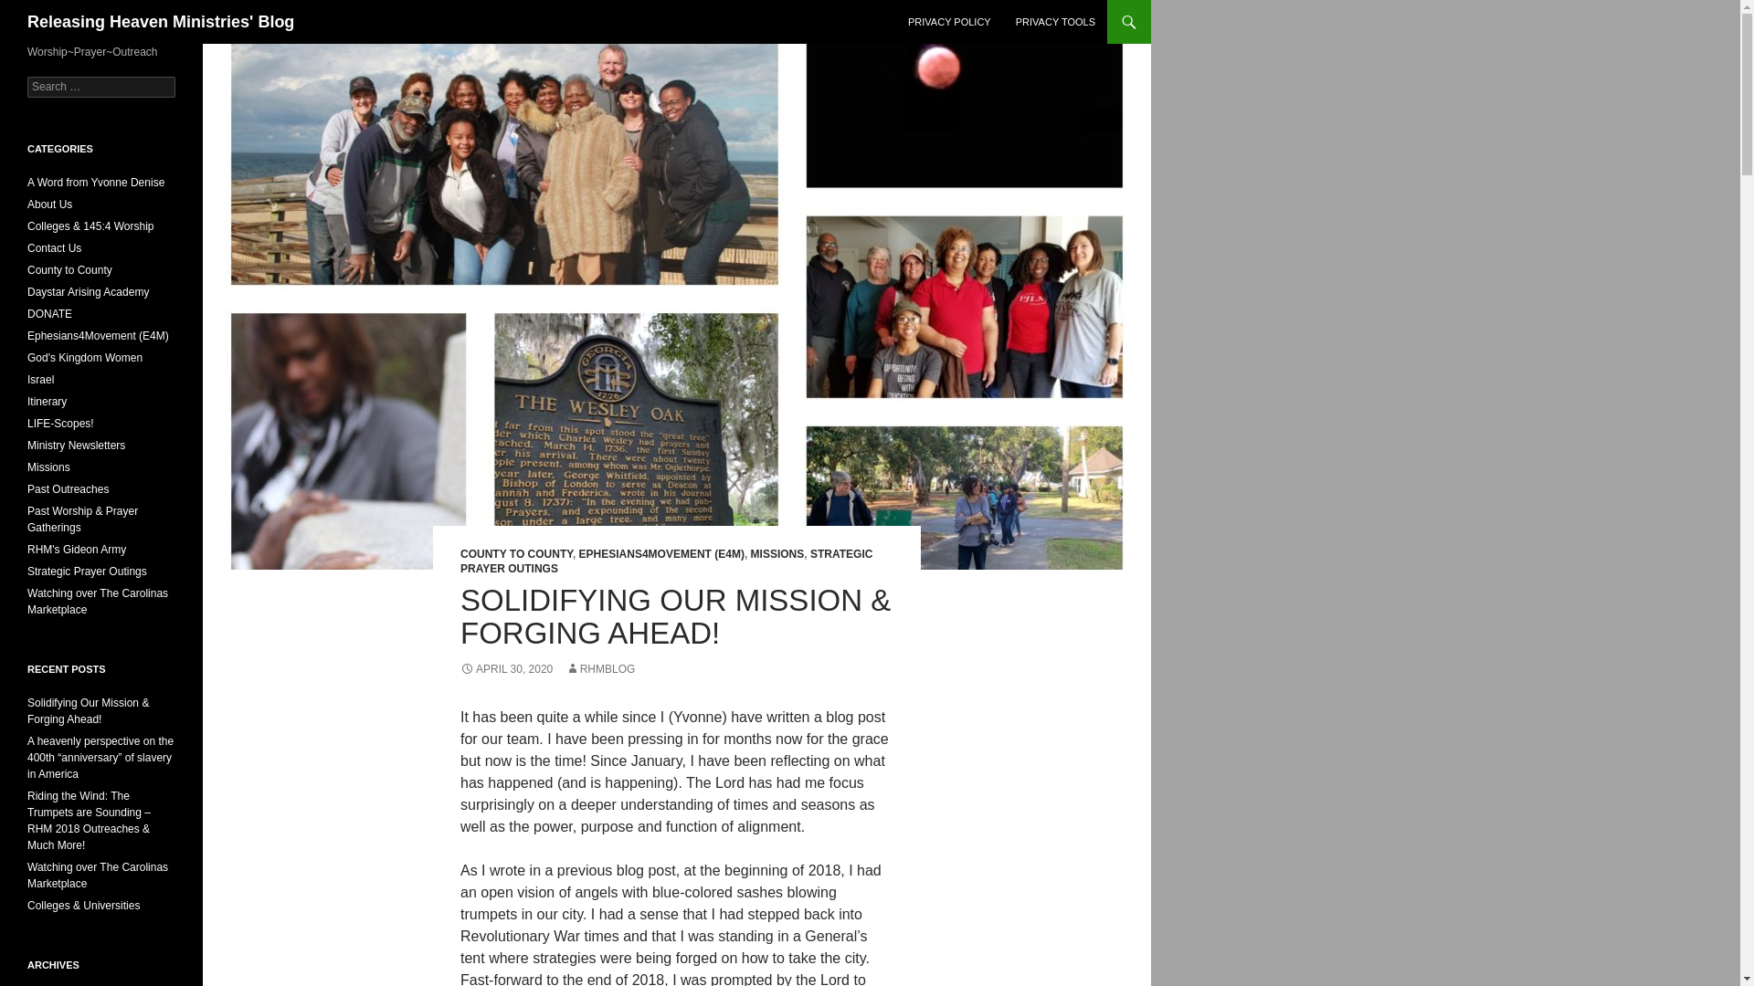 This screenshot has height=986, width=1754. What do you see at coordinates (68, 489) in the screenshot?
I see `Past Outreaches` at bounding box center [68, 489].